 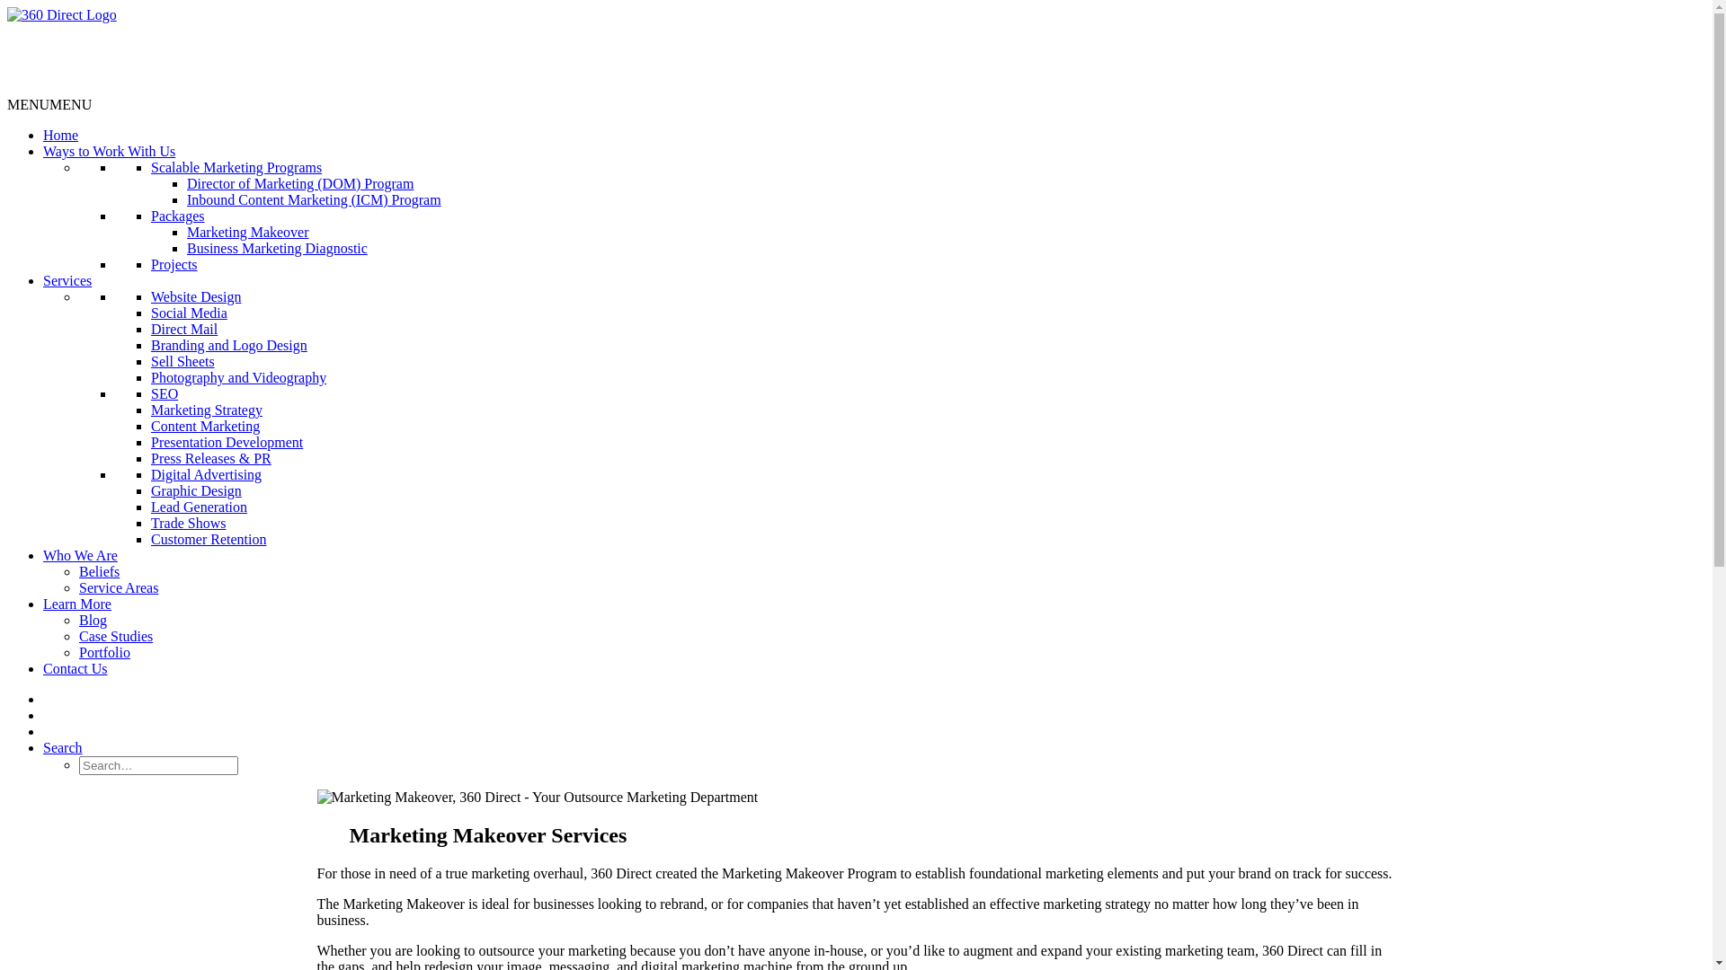 I want to click on Lead Generation, so click(x=200, y=507).